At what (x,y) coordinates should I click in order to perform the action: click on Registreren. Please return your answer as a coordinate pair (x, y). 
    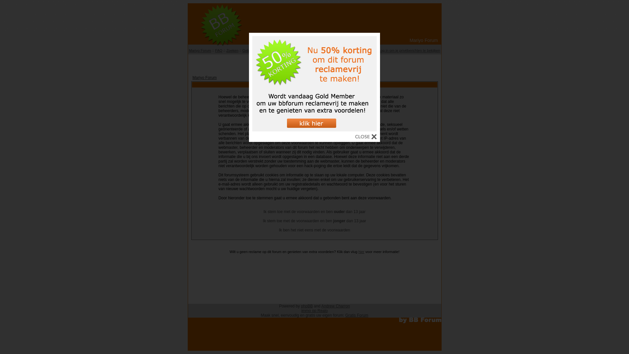
    Looking at the image, I should click on (334, 50).